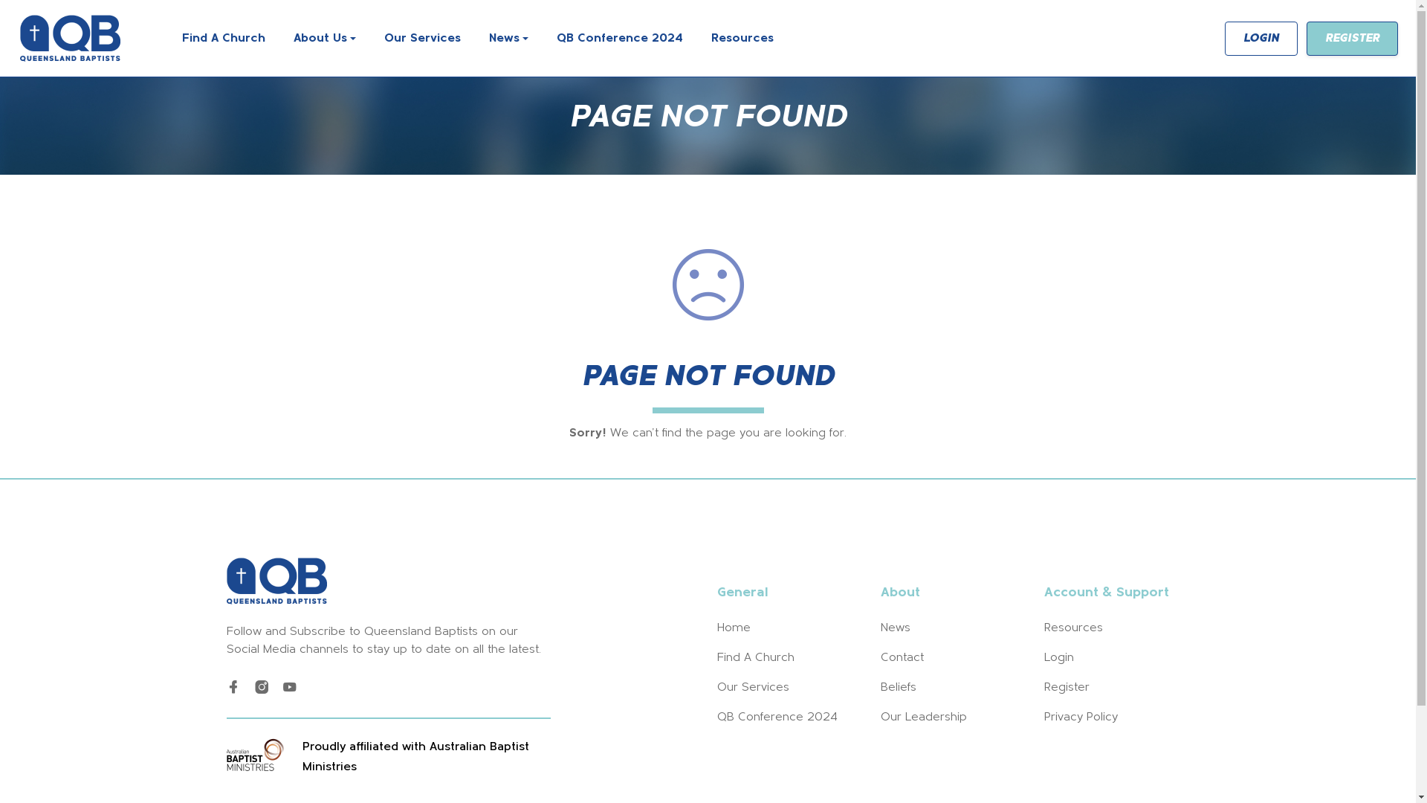 This screenshot has height=803, width=1427. Describe the element at coordinates (923, 717) in the screenshot. I see `Our Leadership` at that location.